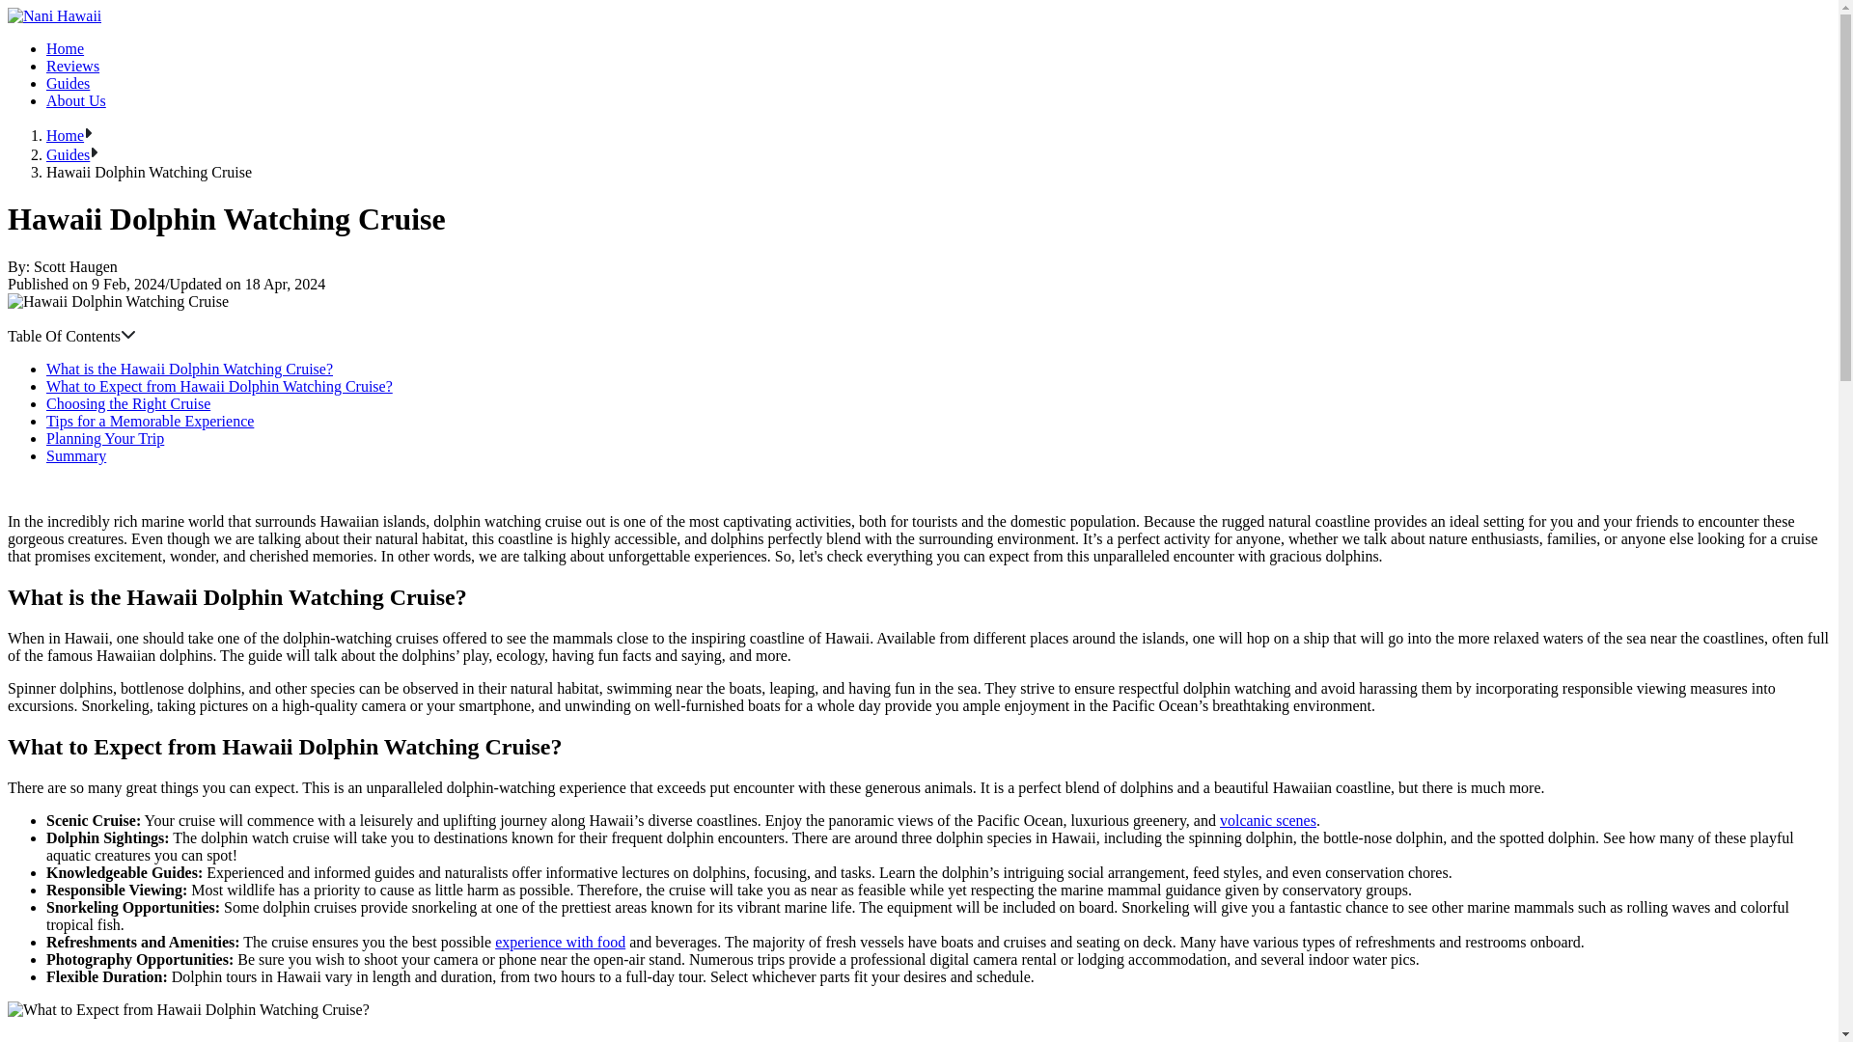  Describe the element at coordinates (68, 154) in the screenshot. I see `Guides` at that location.